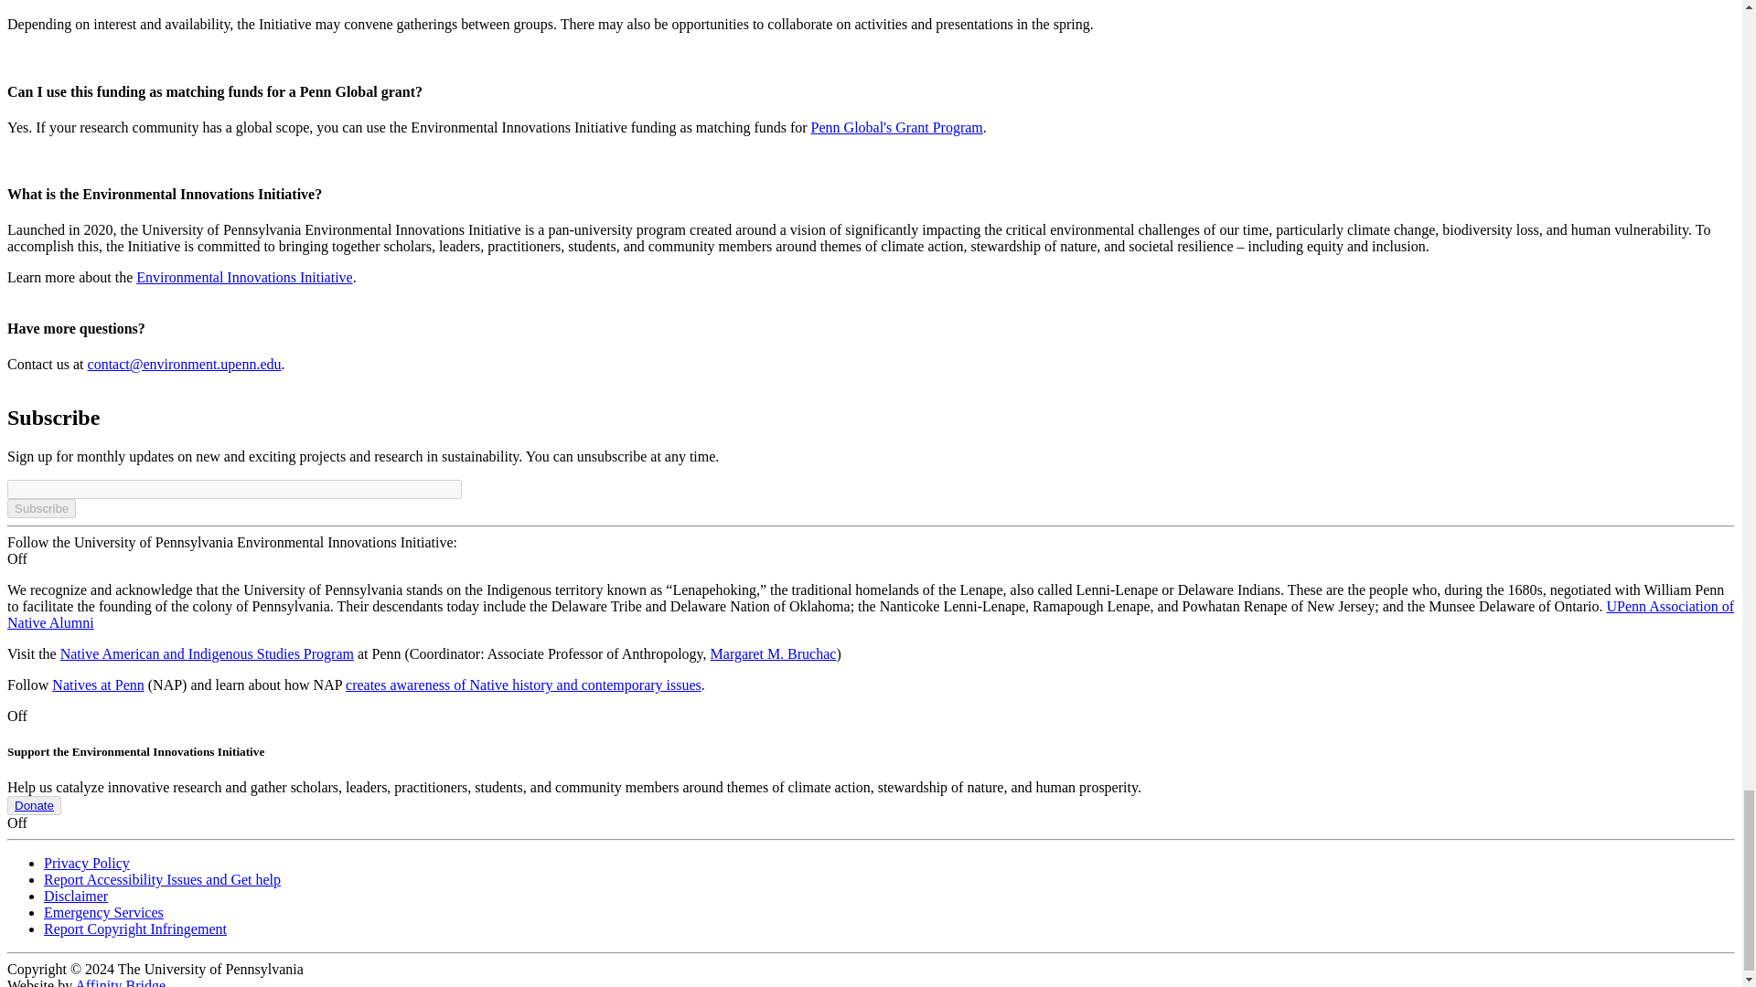 This screenshot has height=987, width=1756. I want to click on Report Copyright Infringement, so click(135, 929).